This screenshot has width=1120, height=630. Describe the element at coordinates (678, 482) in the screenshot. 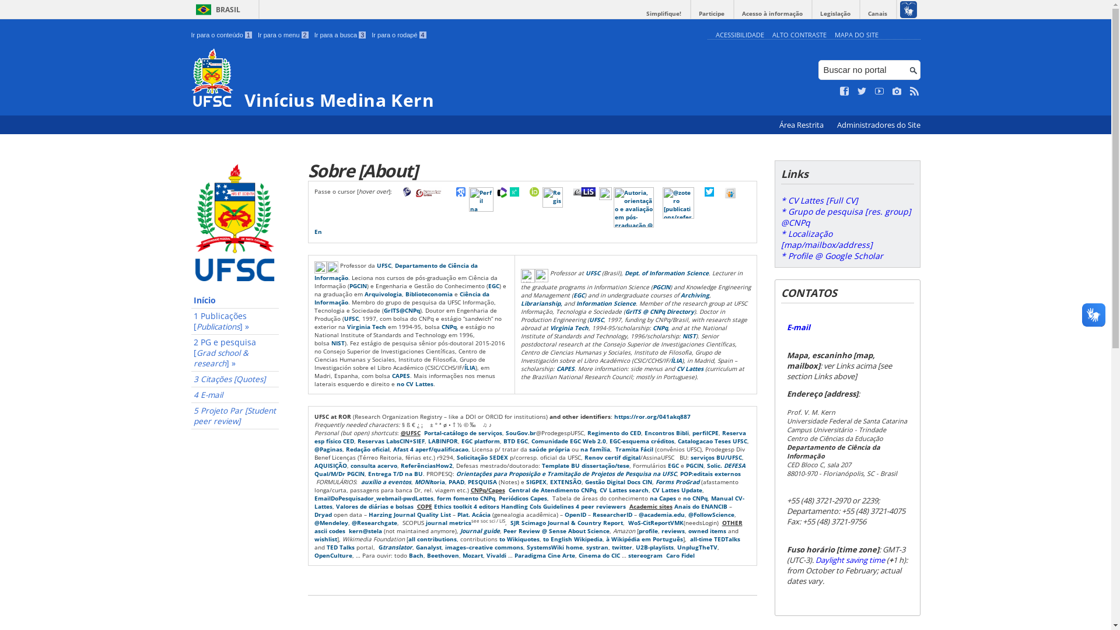

I see `Forms ProGrad` at that location.